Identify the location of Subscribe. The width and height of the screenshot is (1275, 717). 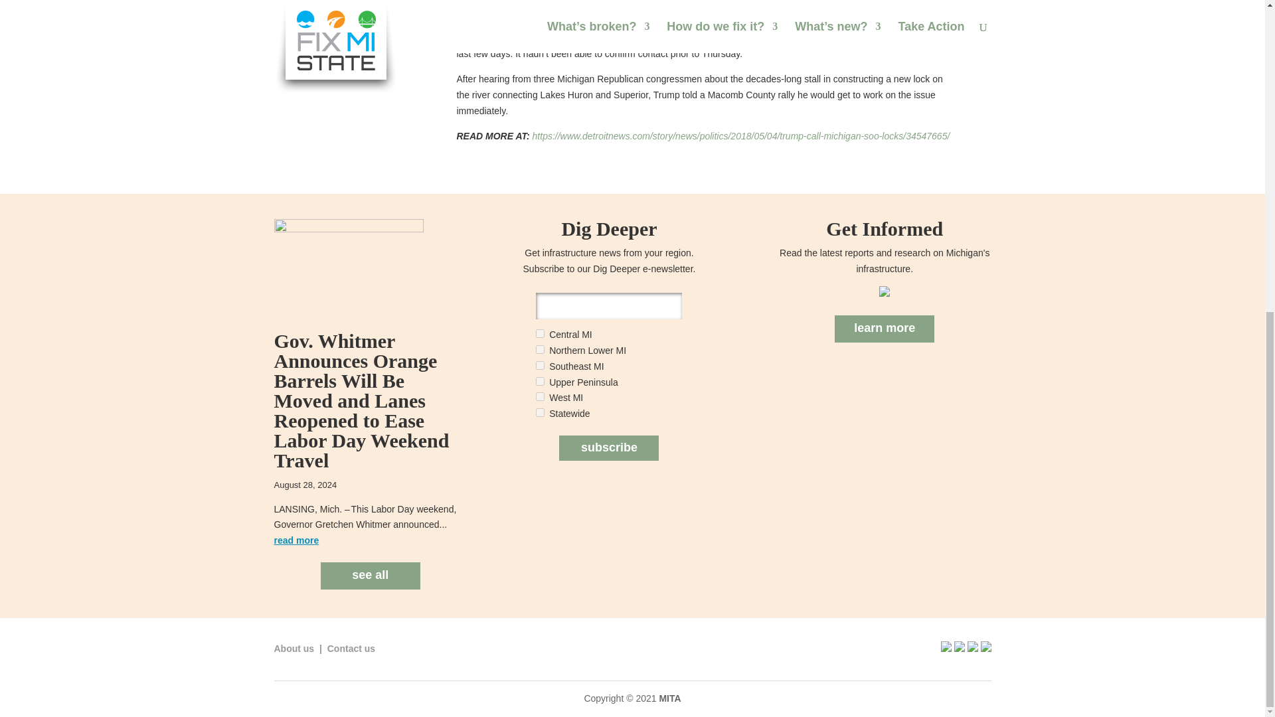
(609, 447).